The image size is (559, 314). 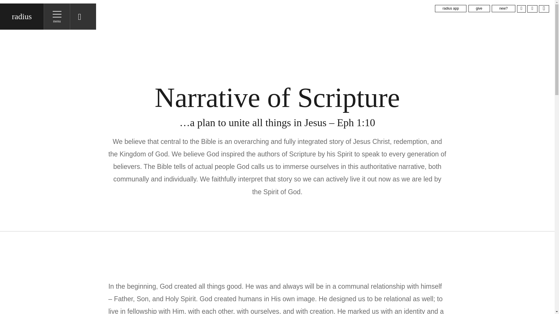 I want to click on Instagram, so click(x=532, y=9).